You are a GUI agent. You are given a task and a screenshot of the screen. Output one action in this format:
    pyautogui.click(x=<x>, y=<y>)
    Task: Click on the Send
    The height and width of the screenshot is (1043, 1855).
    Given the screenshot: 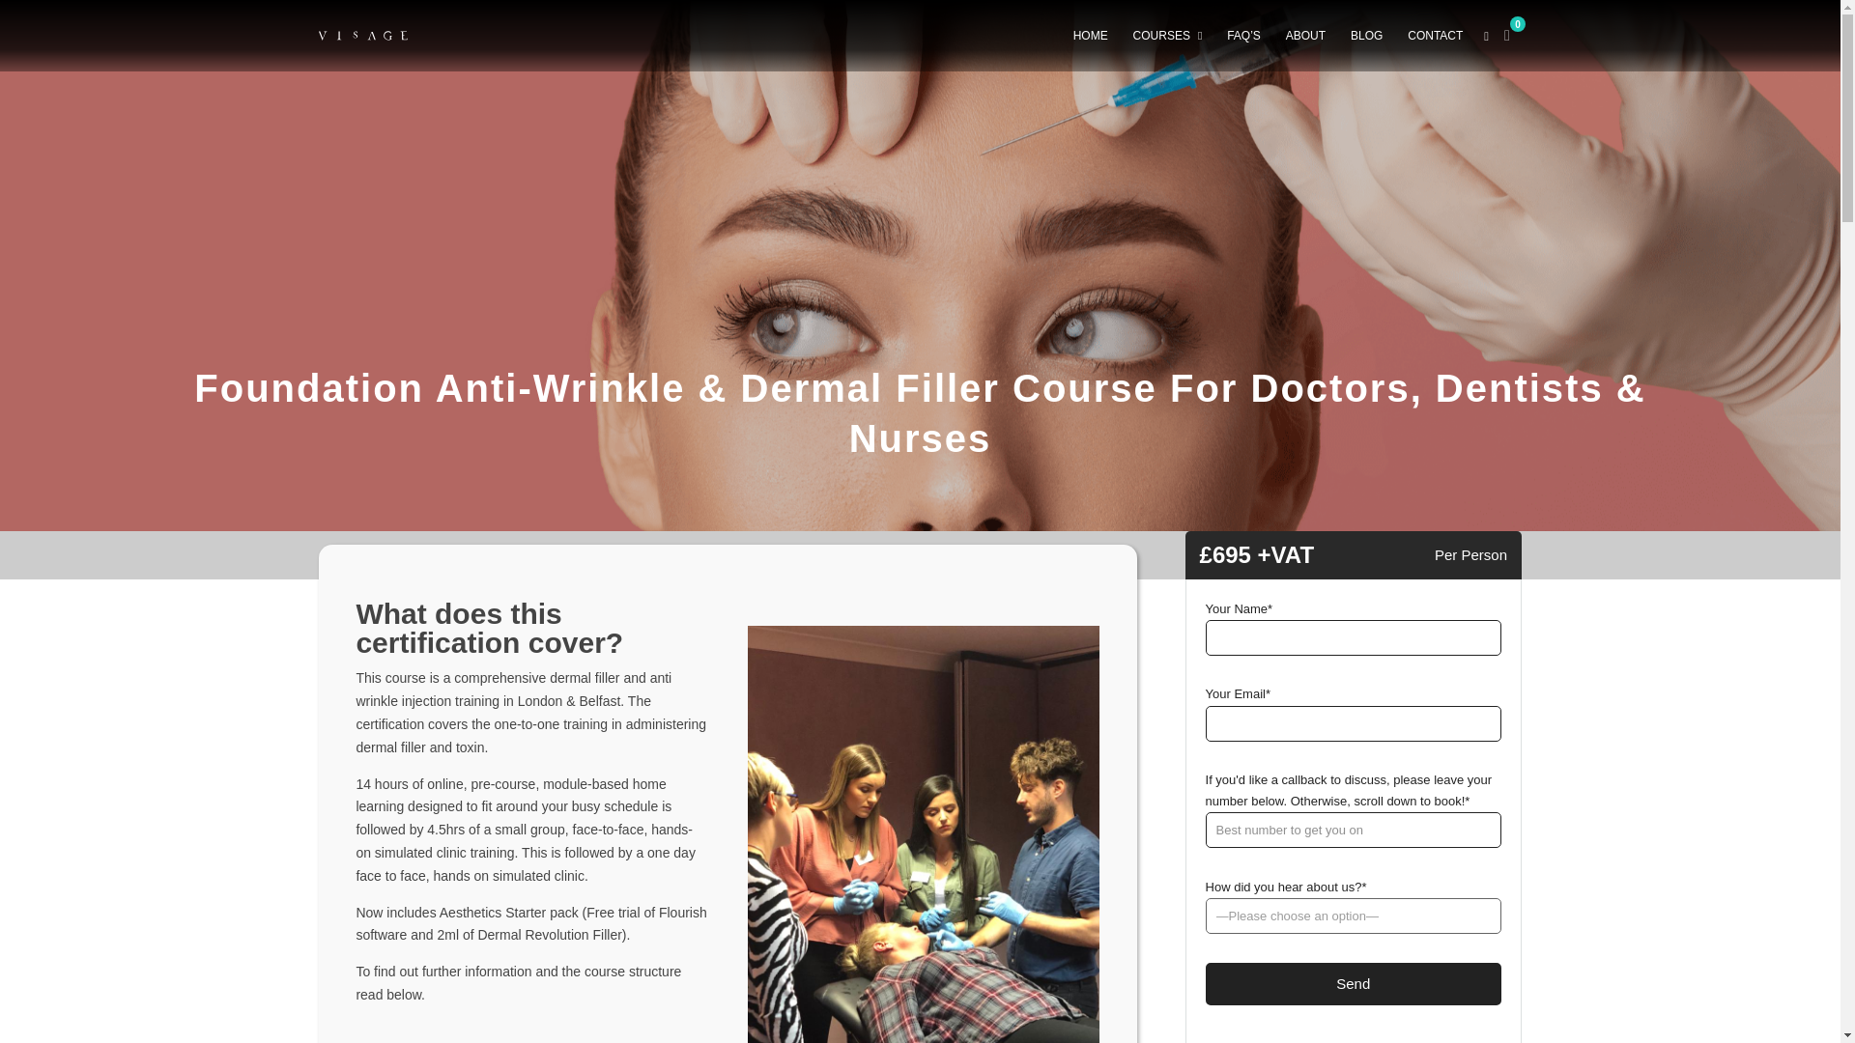 What is the action you would take?
    pyautogui.click(x=1353, y=984)
    